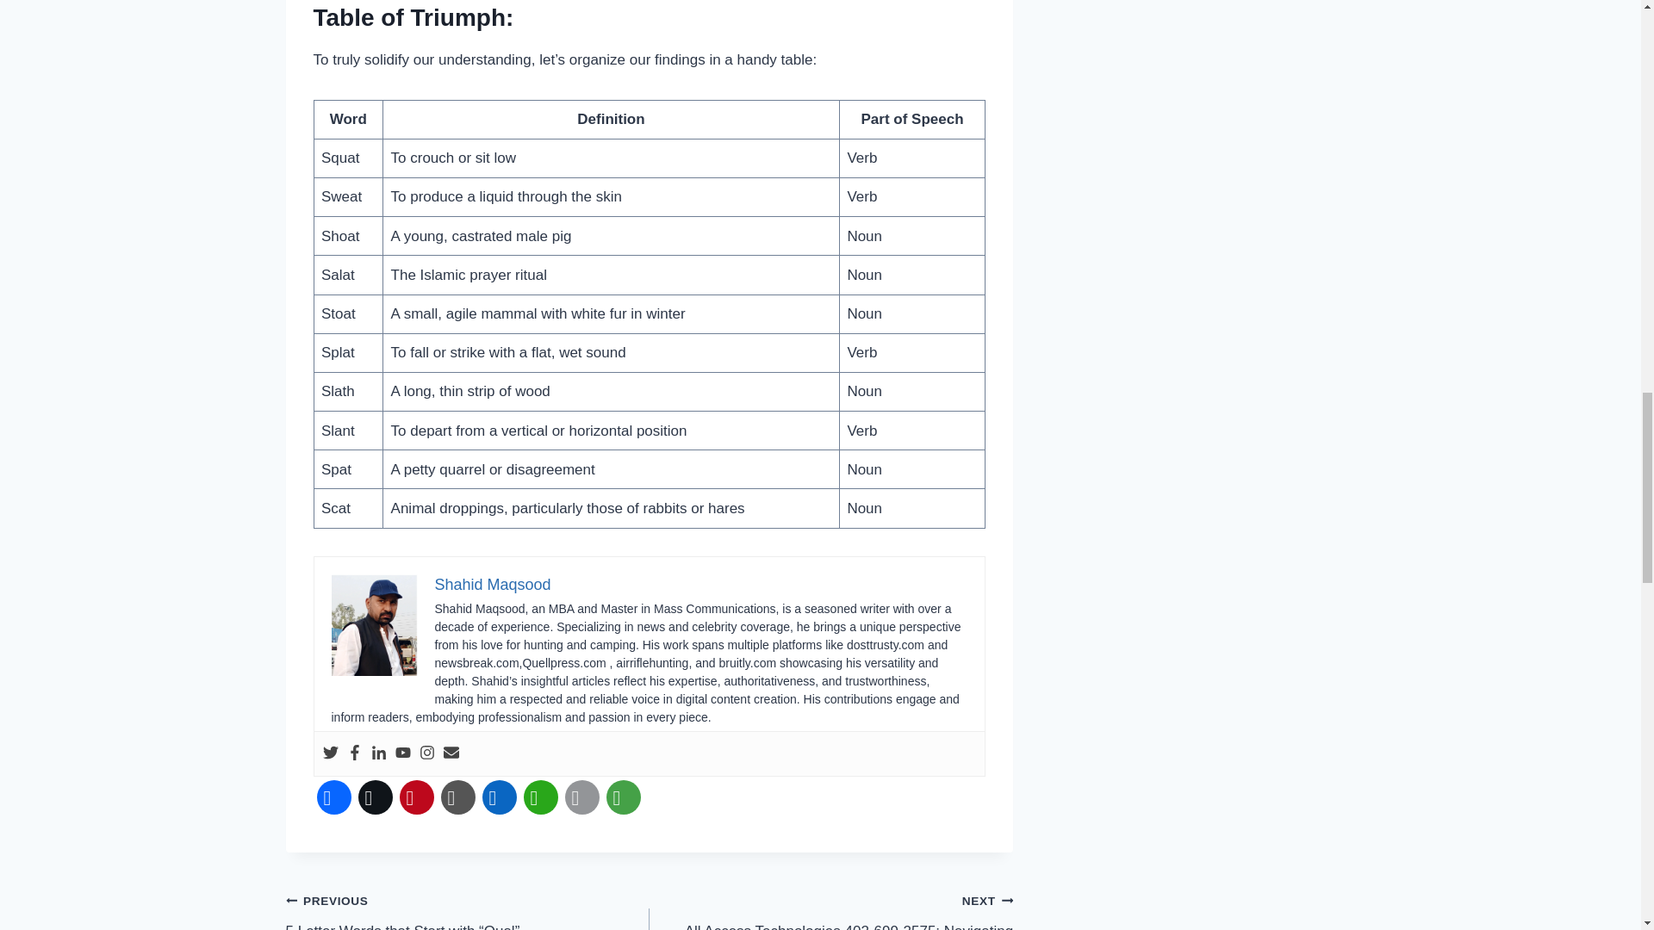  I want to click on Email This, so click(582, 797).